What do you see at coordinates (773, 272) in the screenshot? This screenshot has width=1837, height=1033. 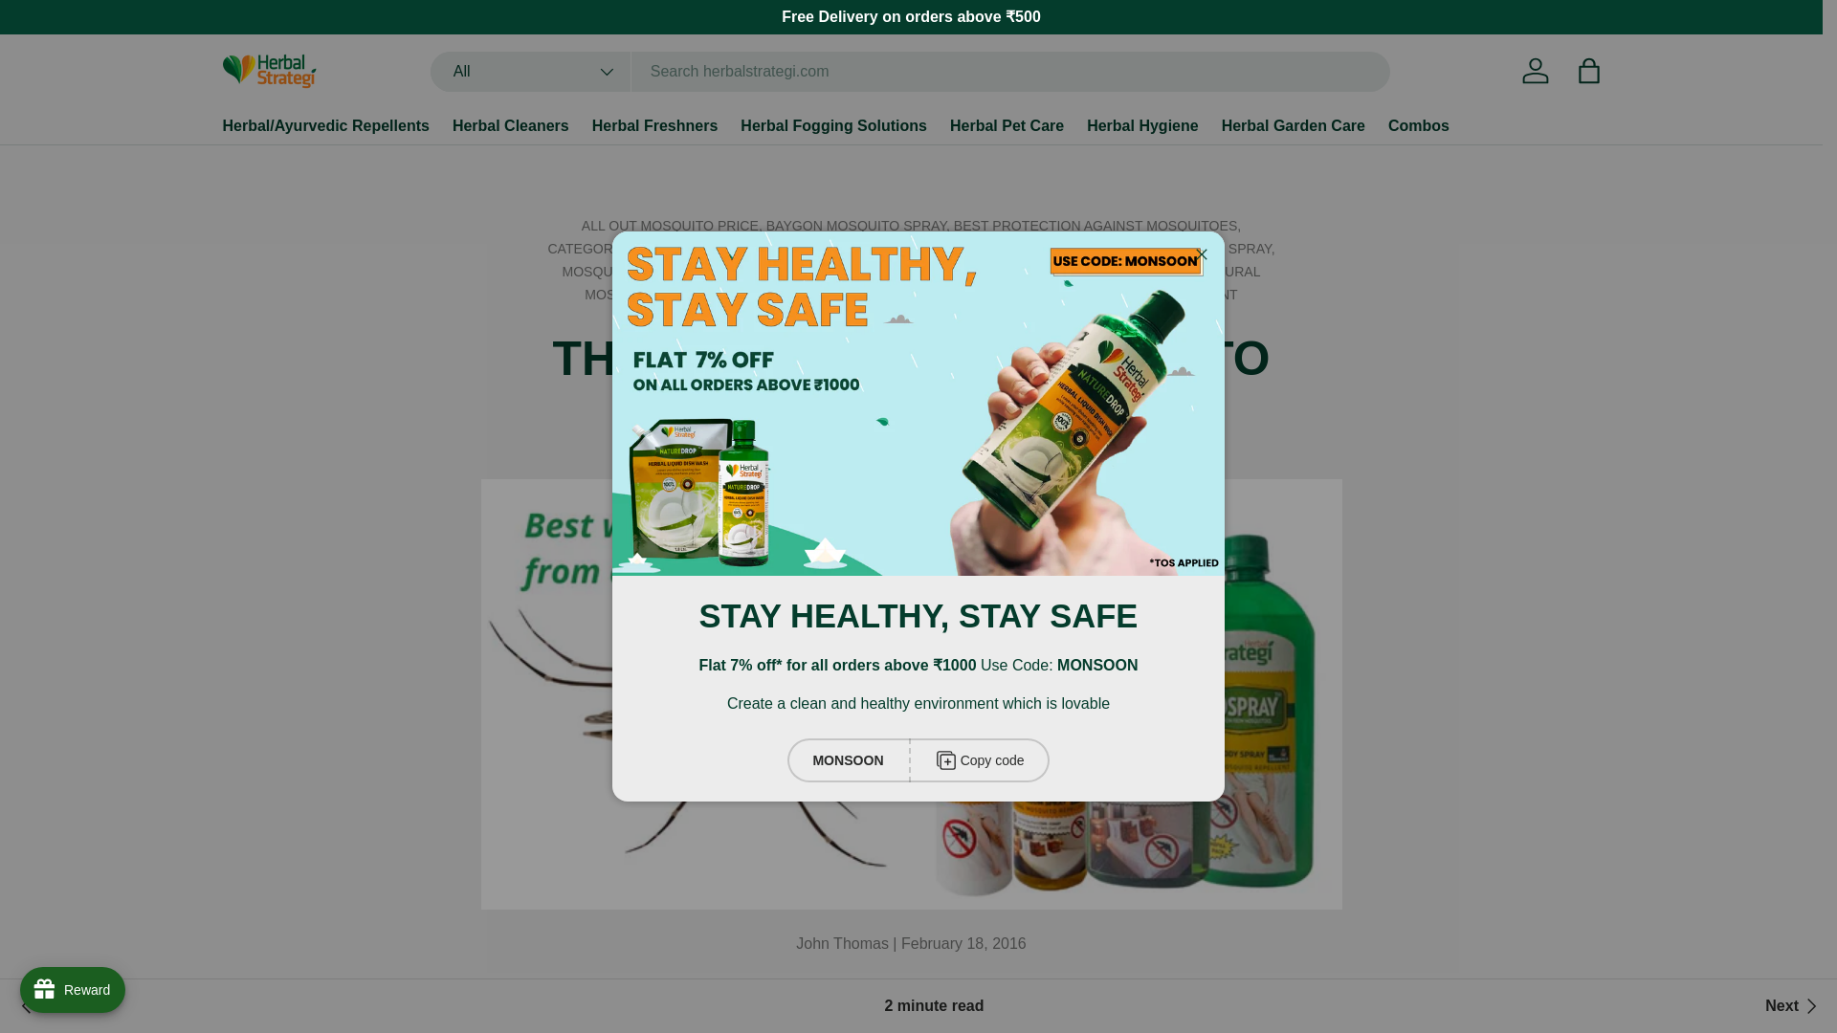 I see `MOSQUITO REPELLENT,` at bounding box center [773, 272].